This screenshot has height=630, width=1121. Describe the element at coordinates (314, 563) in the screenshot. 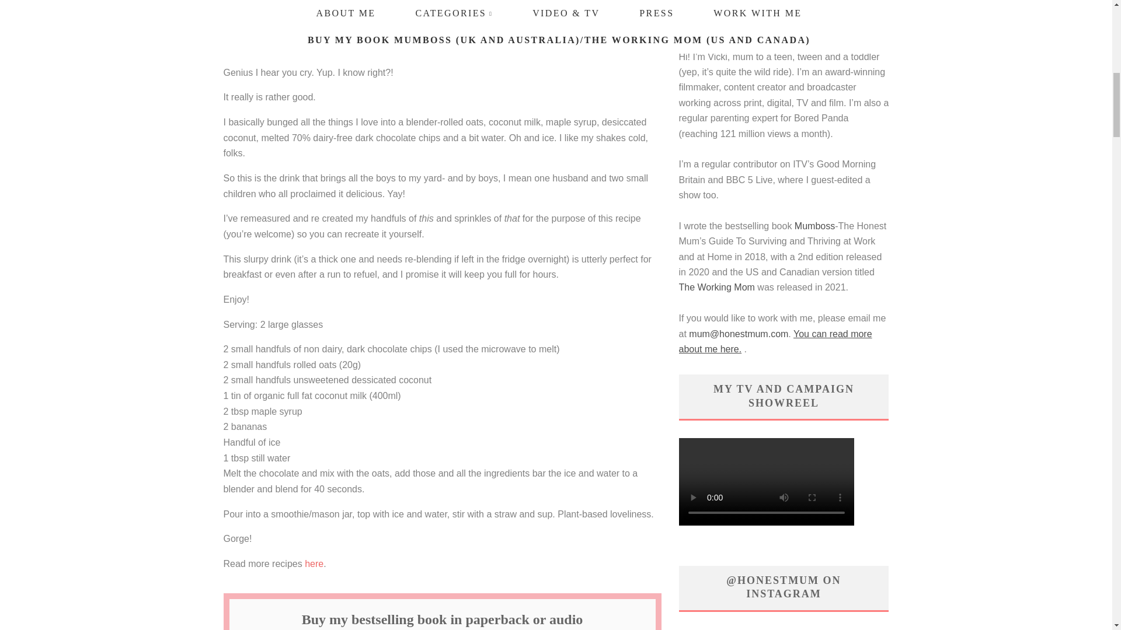

I see `here` at that location.